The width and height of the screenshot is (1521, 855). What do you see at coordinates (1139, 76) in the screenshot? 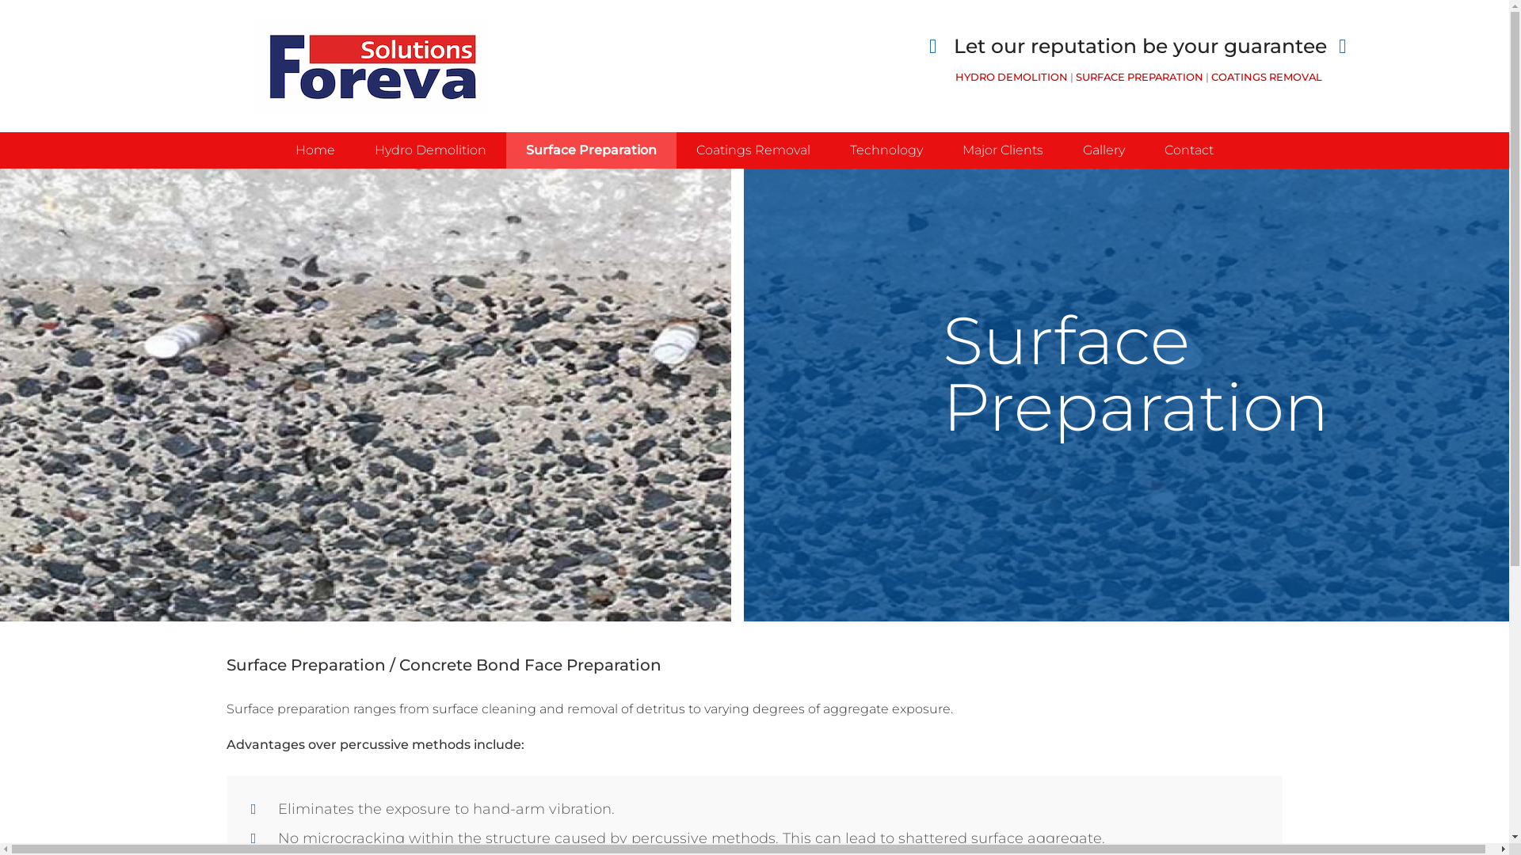
I see `SURFACE PREPARATION` at bounding box center [1139, 76].